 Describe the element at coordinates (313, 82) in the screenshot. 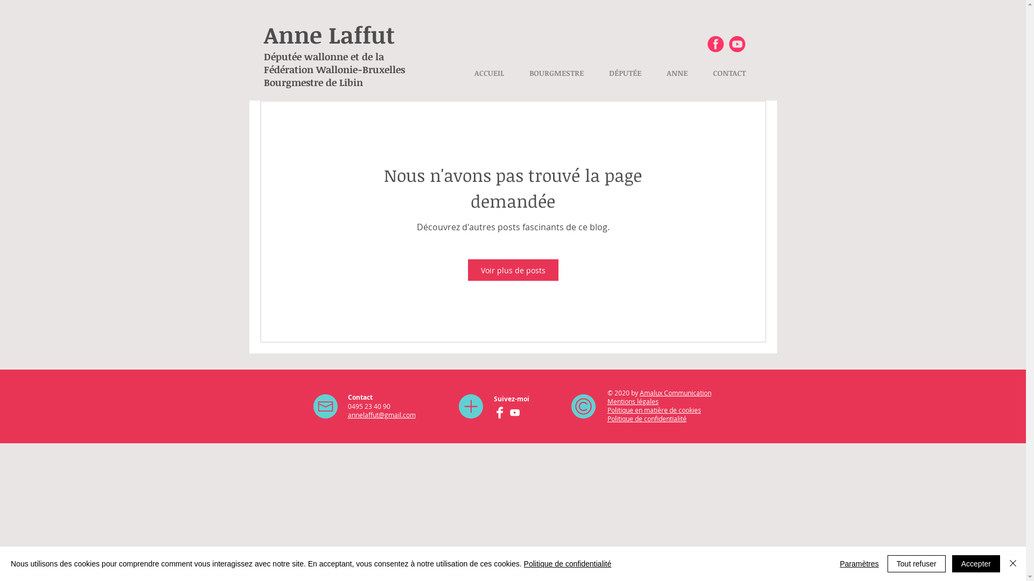

I see `Bourgmestre de Libin` at that location.